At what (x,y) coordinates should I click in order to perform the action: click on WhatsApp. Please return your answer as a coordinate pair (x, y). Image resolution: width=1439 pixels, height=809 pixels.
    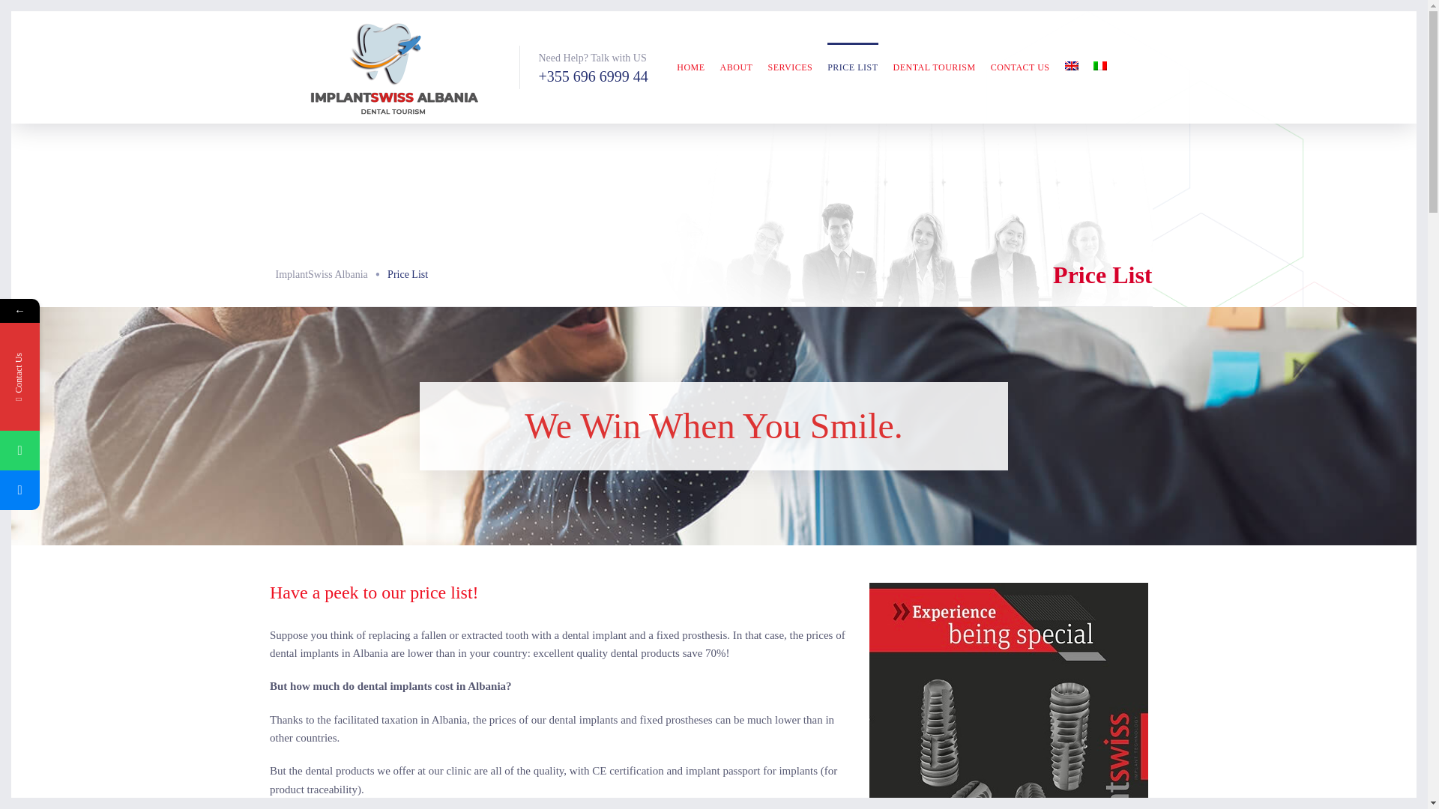
    Looking at the image, I should click on (19, 449).